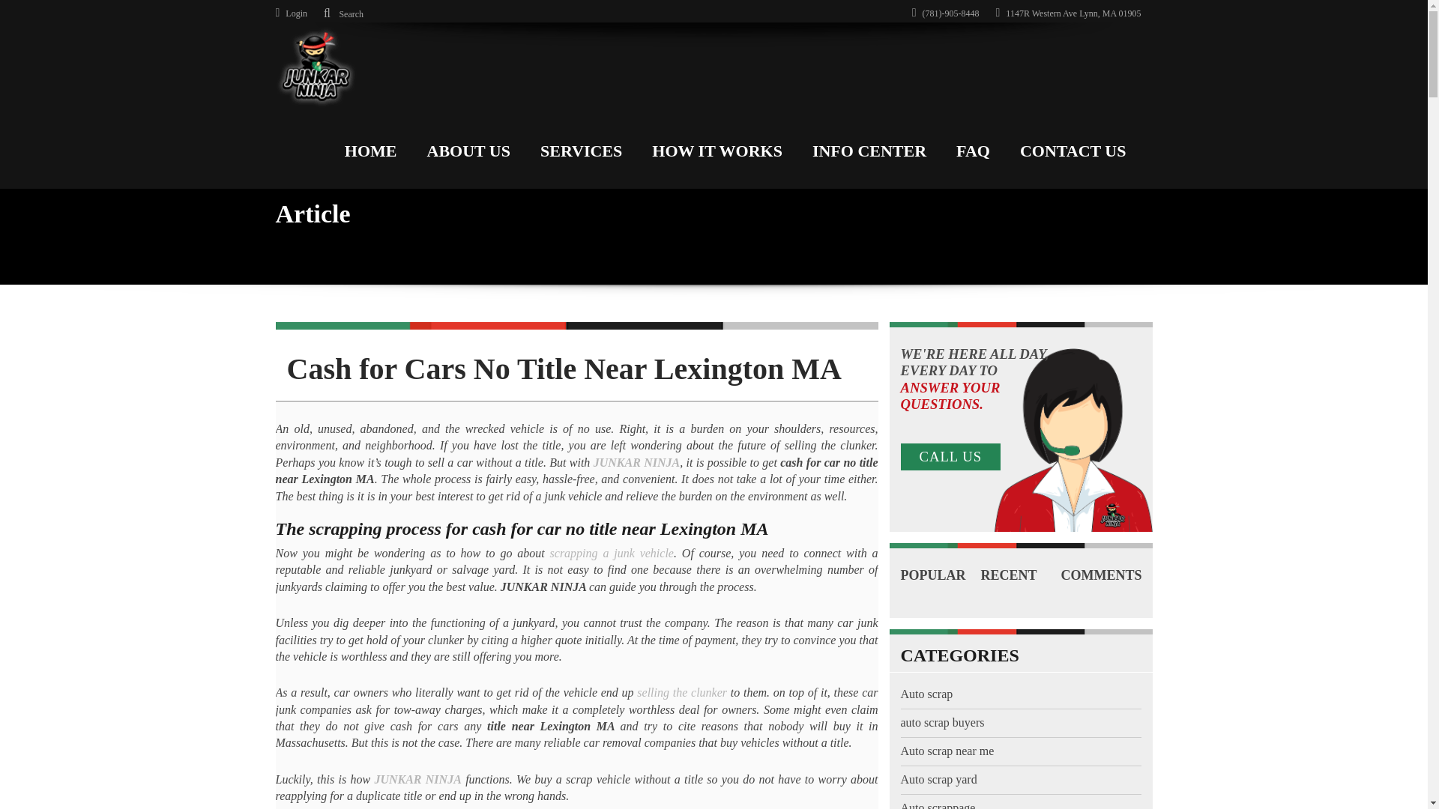 This screenshot has width=1439, height=809. Describe the element at coordinates (926, 694) in the screenshot. I see `Auto scrap` at that location.